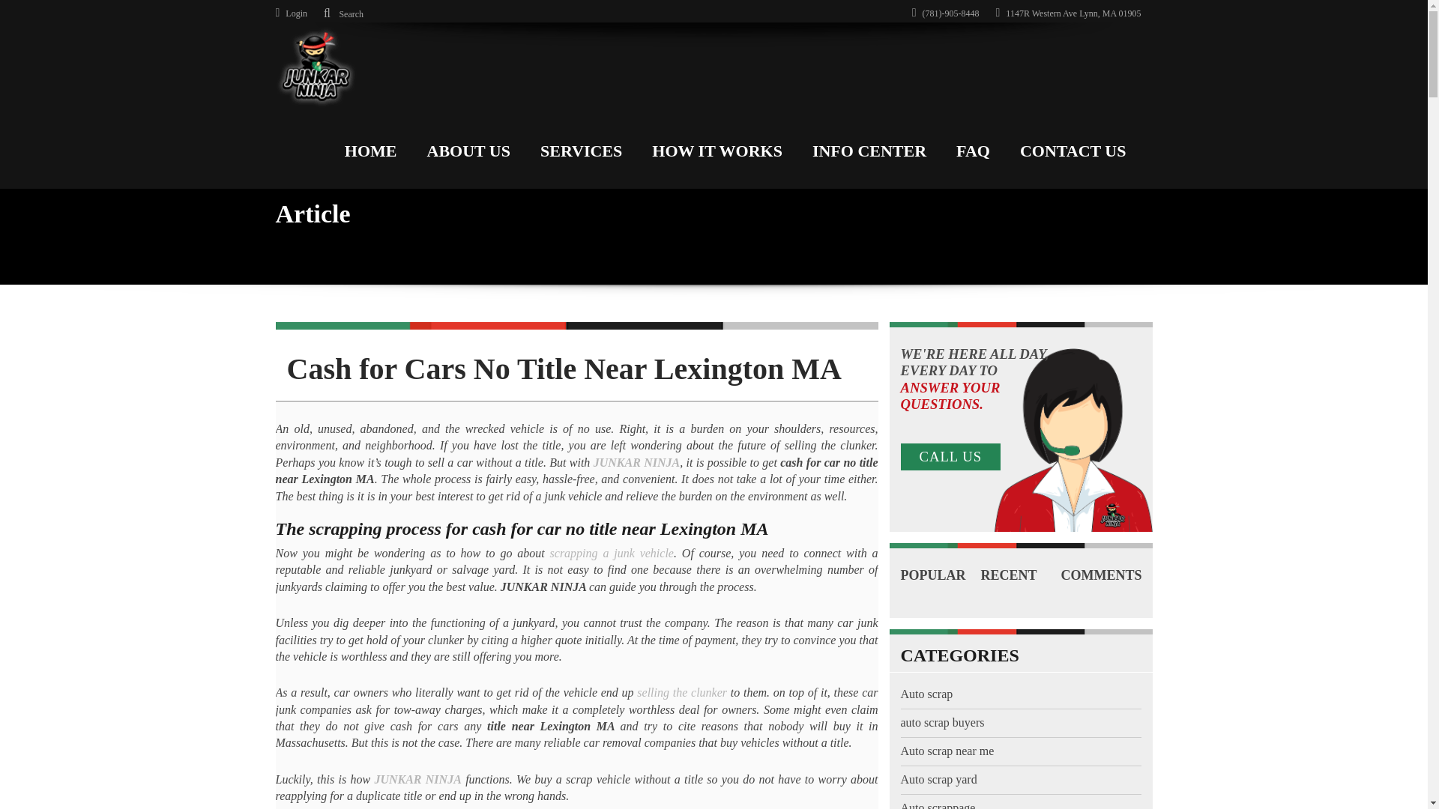 This screenshot has width=1439, height=809. Describe the element at coordinates (926, 694) in the screenshot. I see `Auto scrap` at that location.